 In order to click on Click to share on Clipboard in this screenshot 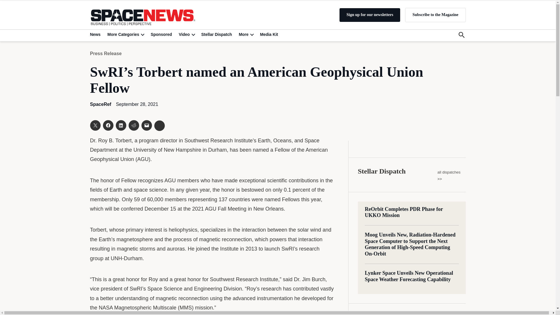, I will do `click(159, 125)`.